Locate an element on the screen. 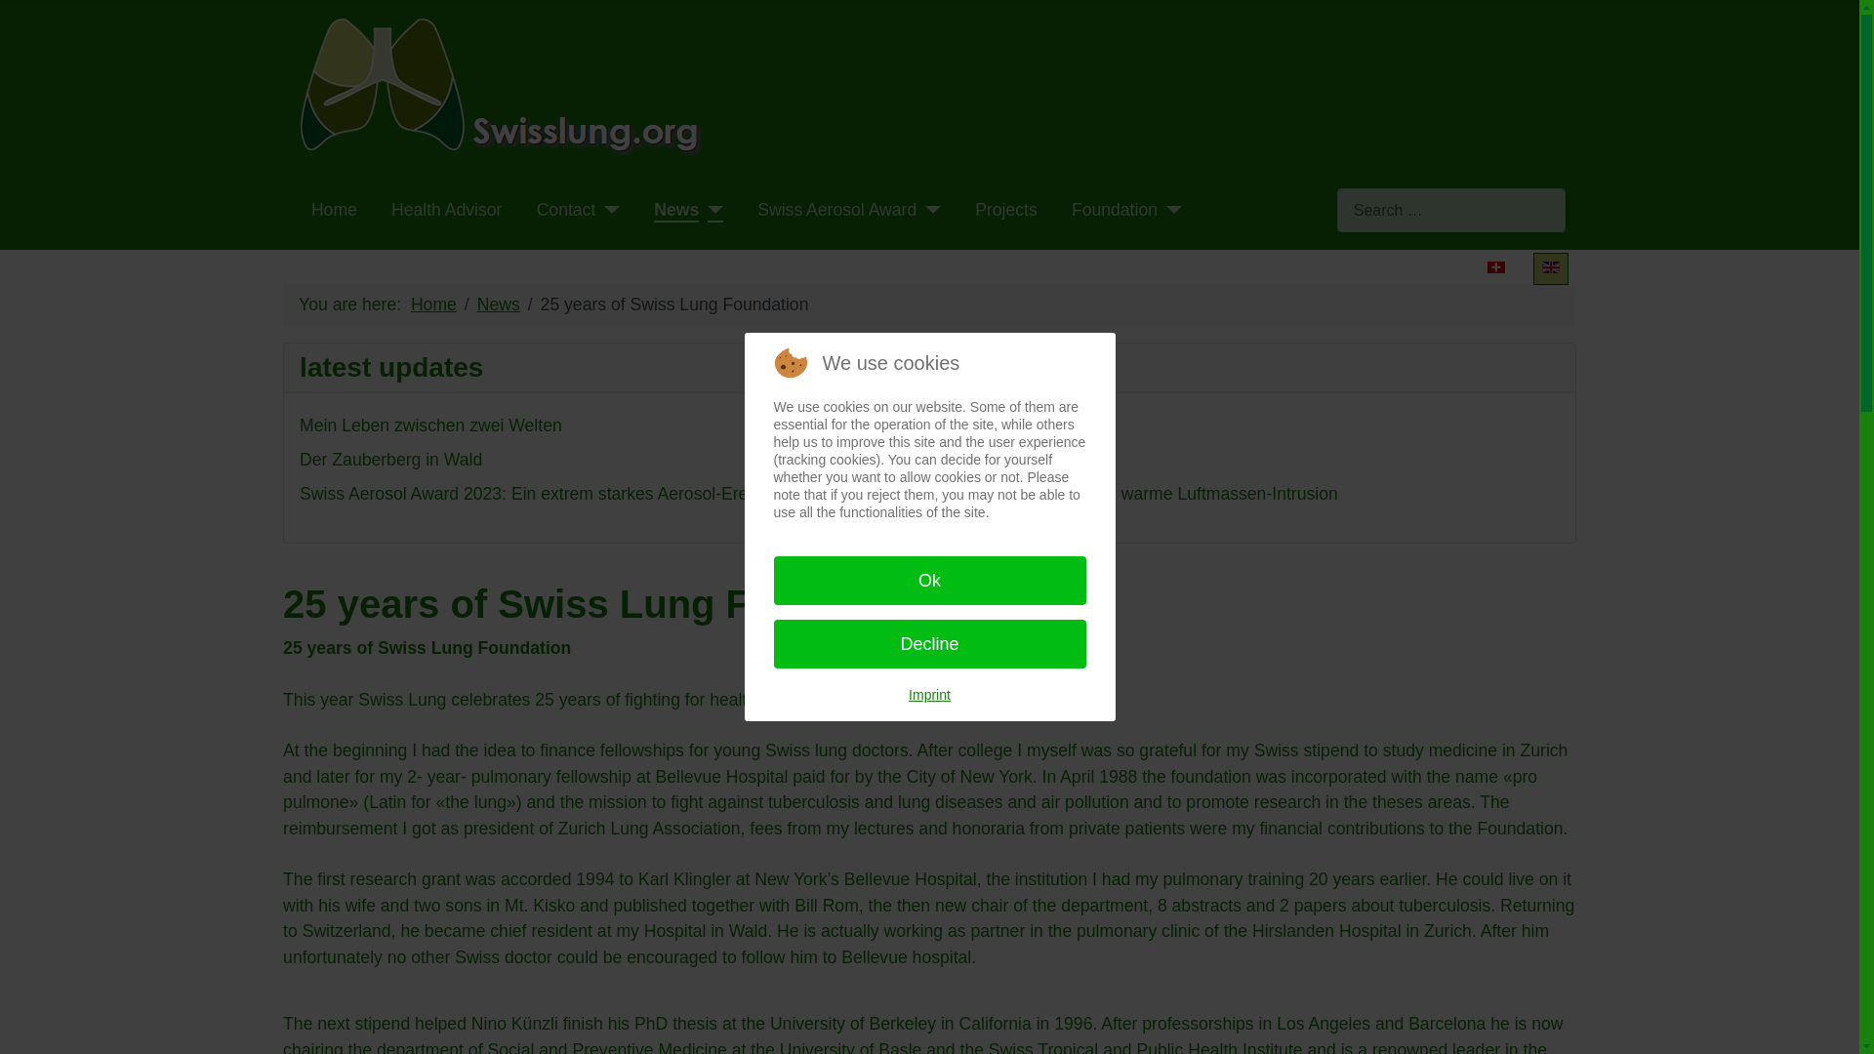  Contact is located at coordinates (566, 209).